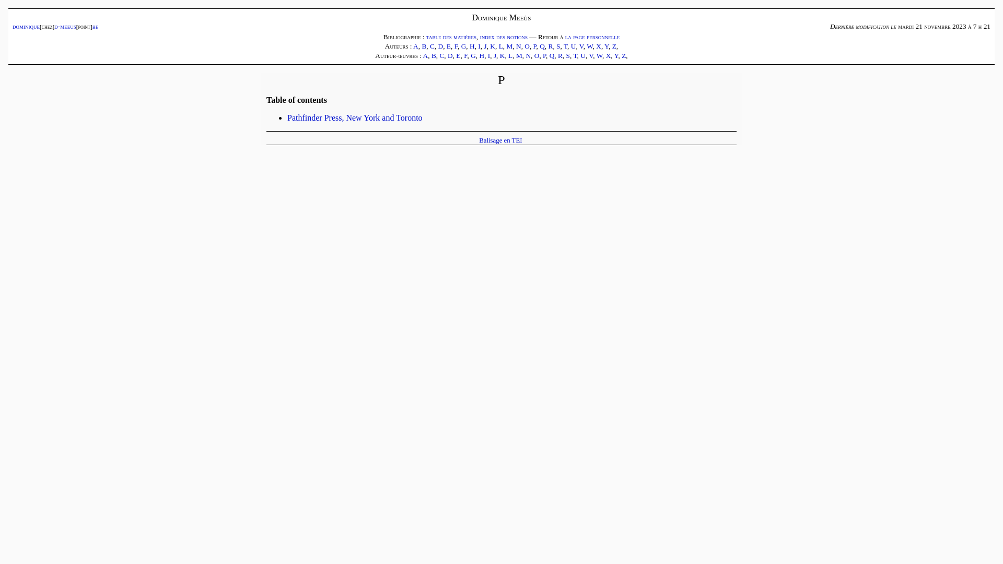  I want to click on O, so click(527, 46).